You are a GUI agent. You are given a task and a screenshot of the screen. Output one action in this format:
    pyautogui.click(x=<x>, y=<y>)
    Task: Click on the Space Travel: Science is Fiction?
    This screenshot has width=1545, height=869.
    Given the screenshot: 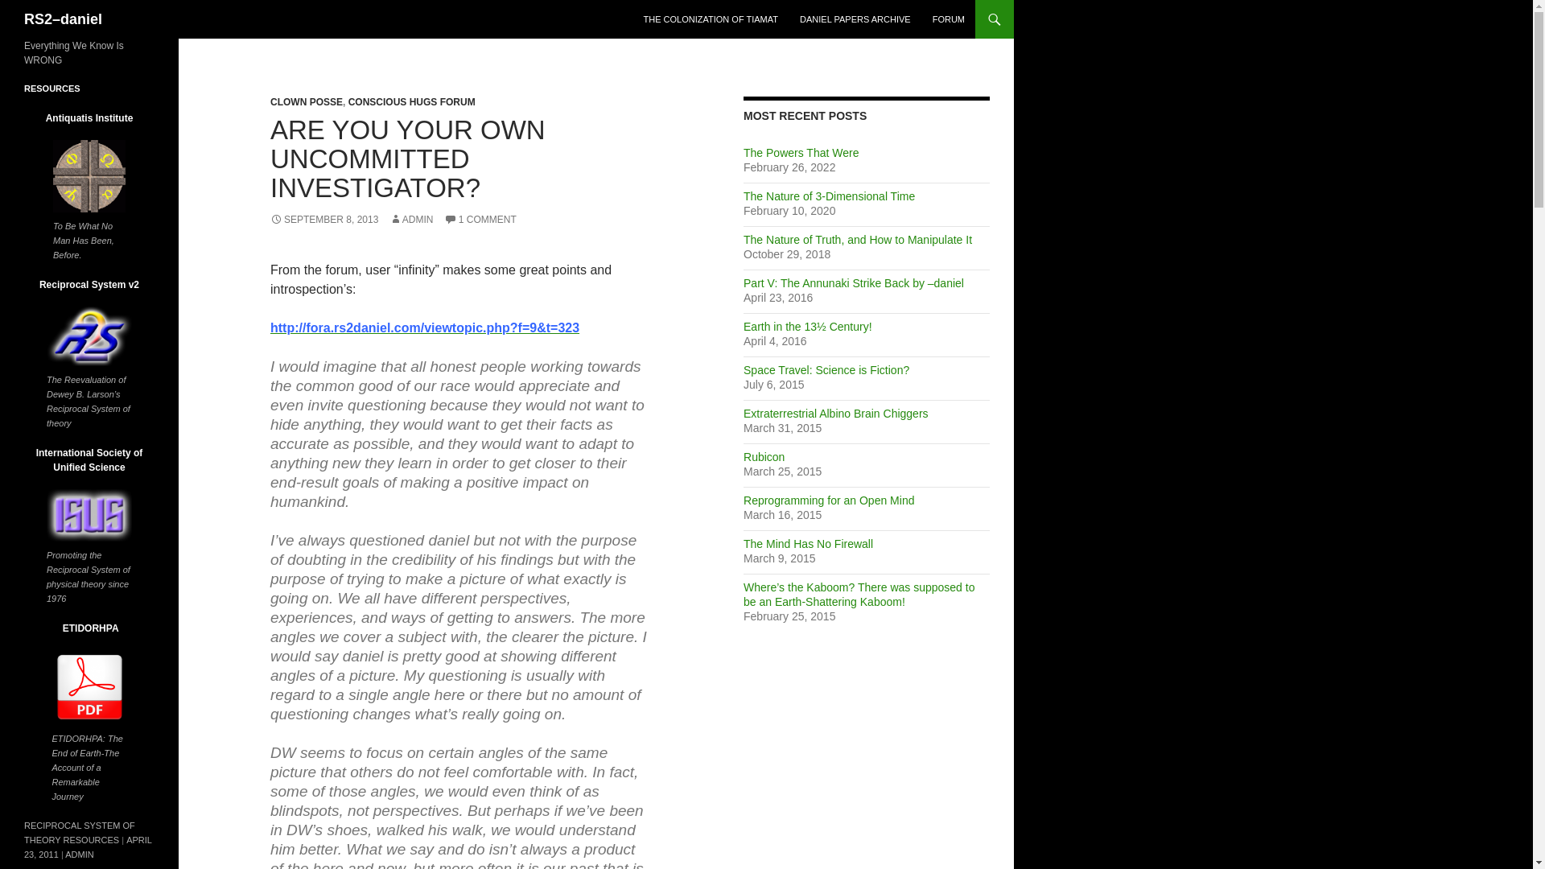 What is the action you would take?
    pyautogui.click(x=826, y=370)
    